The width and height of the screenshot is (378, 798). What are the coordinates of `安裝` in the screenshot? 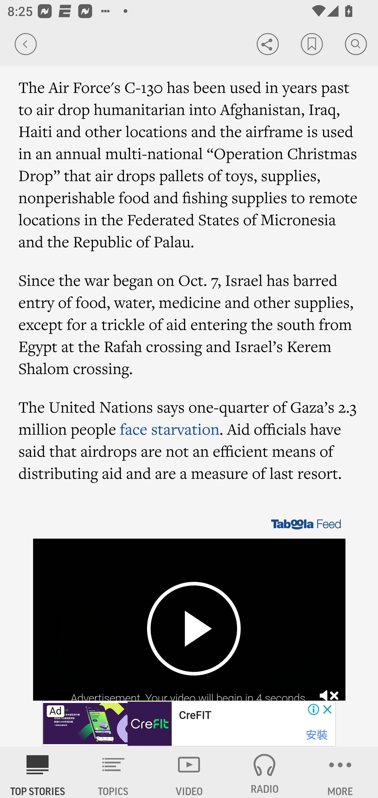 It's located at (317, 735).